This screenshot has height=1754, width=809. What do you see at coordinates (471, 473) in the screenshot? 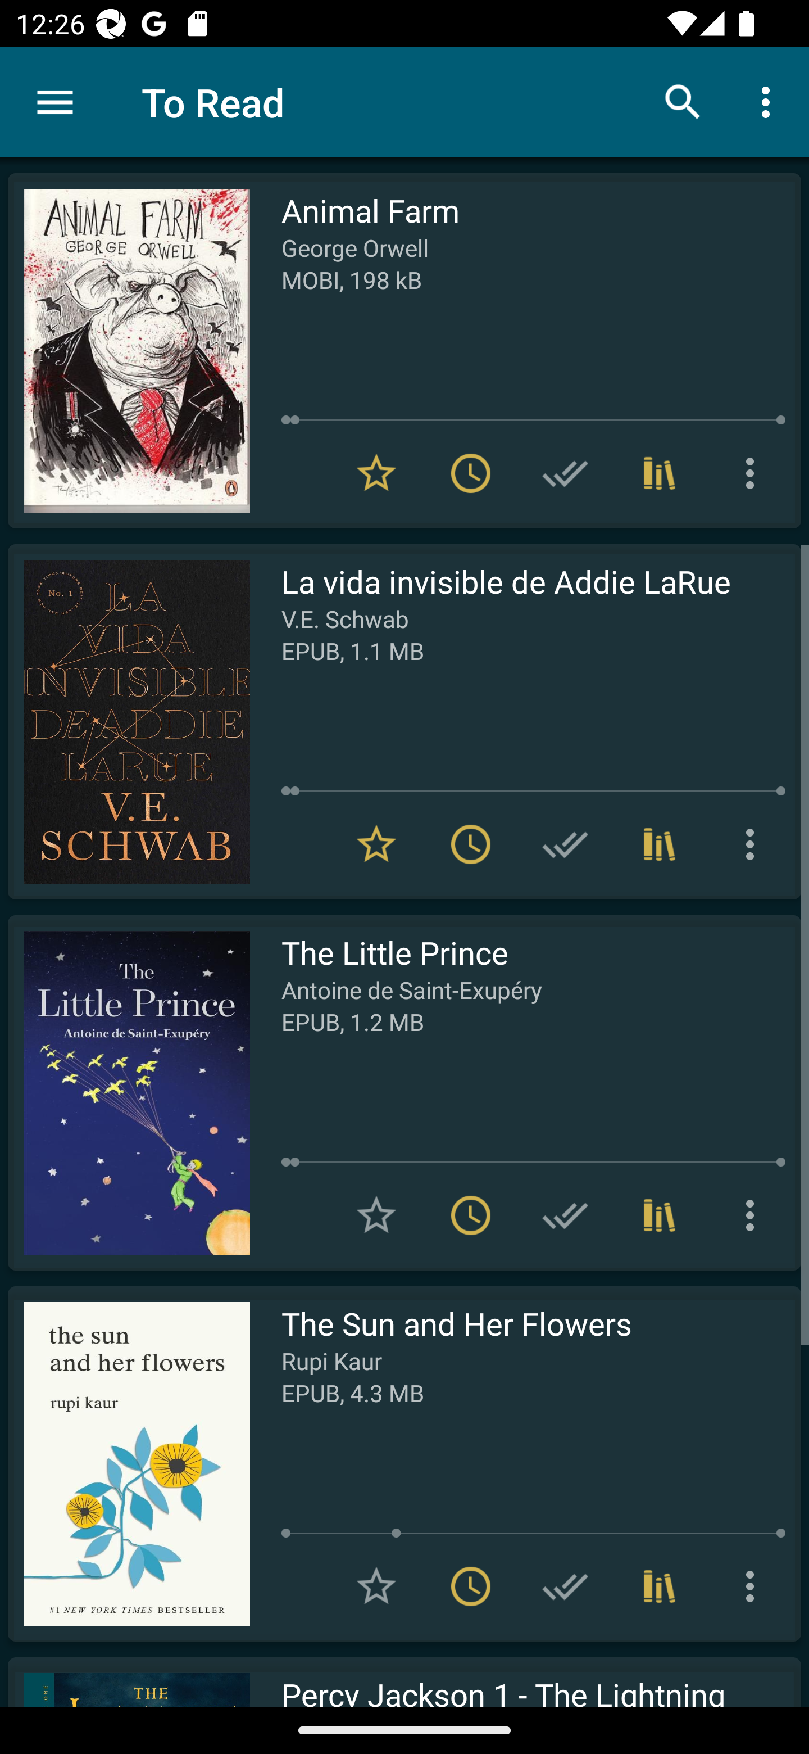
I see `Remove from To read` at bounding box center [471, 473].